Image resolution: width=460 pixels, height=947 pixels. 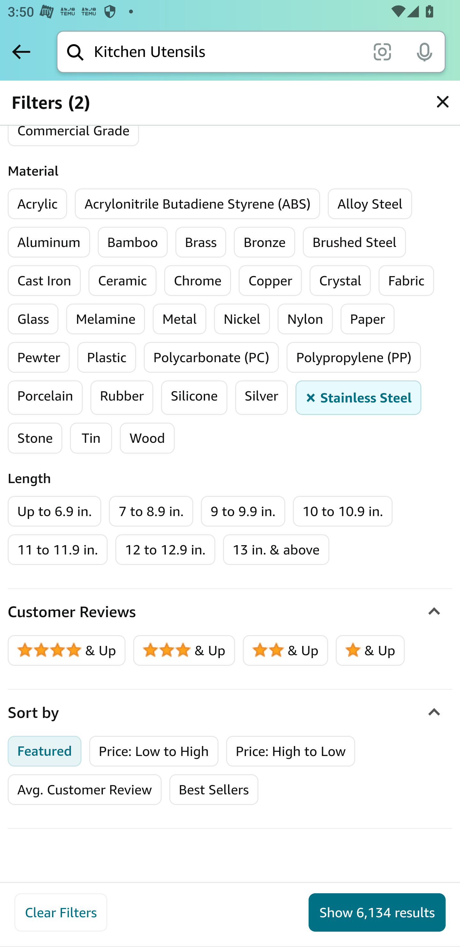 I want to click on Brass, so click(x=201, y=243).